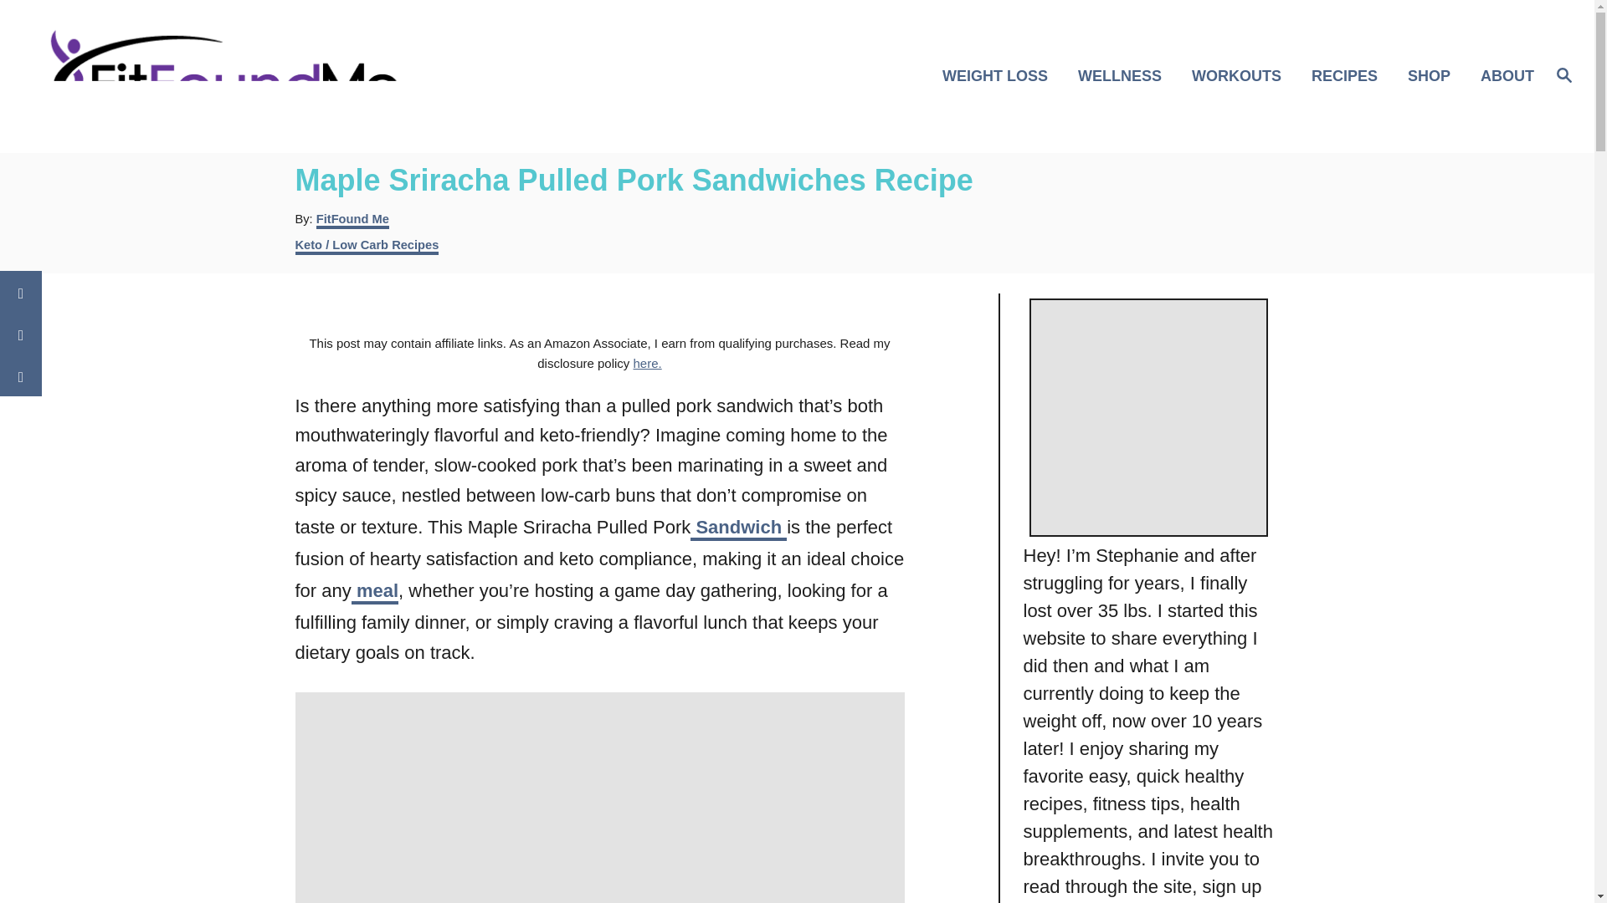 Image resolution: width=1607 pixels, height=903 pixels. Describe the element at coordinates (738, 528) in the screenshot. I see `Sandwich` at that location.